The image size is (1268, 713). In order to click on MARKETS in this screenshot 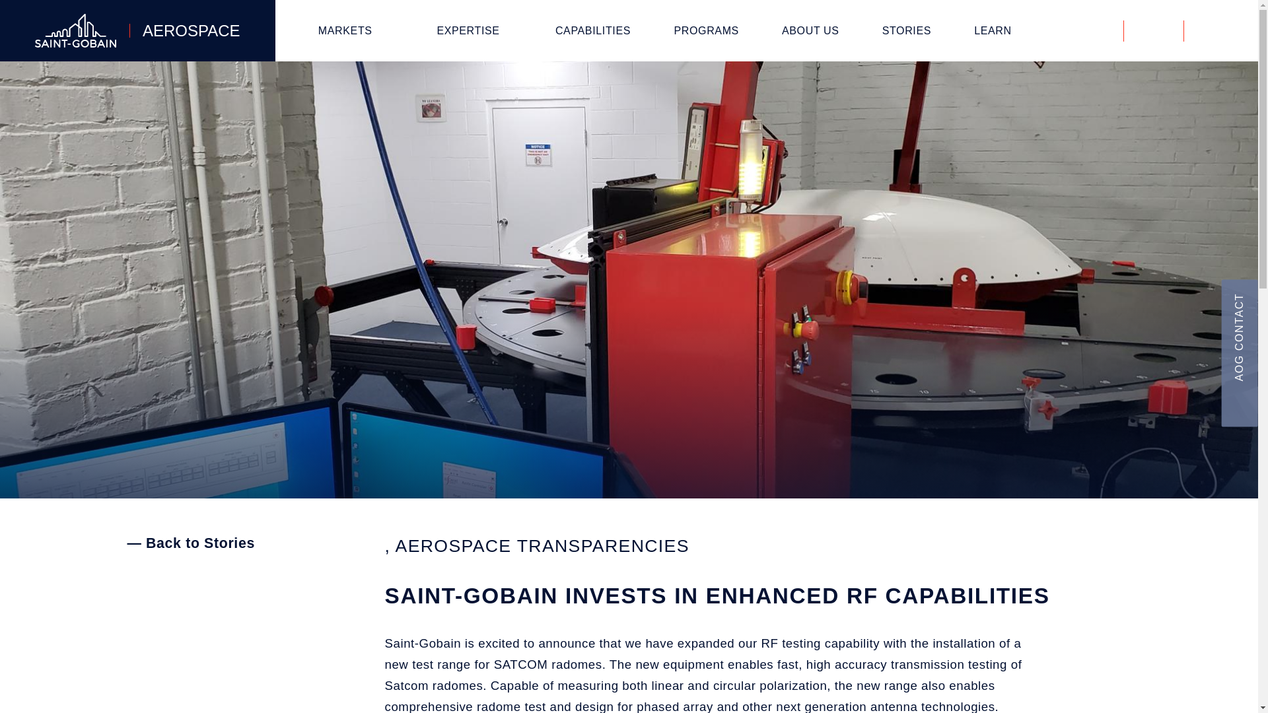, I will do `click(347, 30)`.